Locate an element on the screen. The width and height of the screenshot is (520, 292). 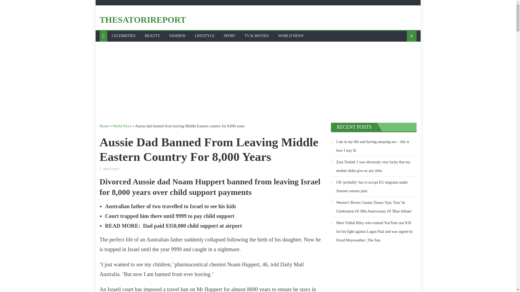
BEAUTY is located at coordinates (152, 36).